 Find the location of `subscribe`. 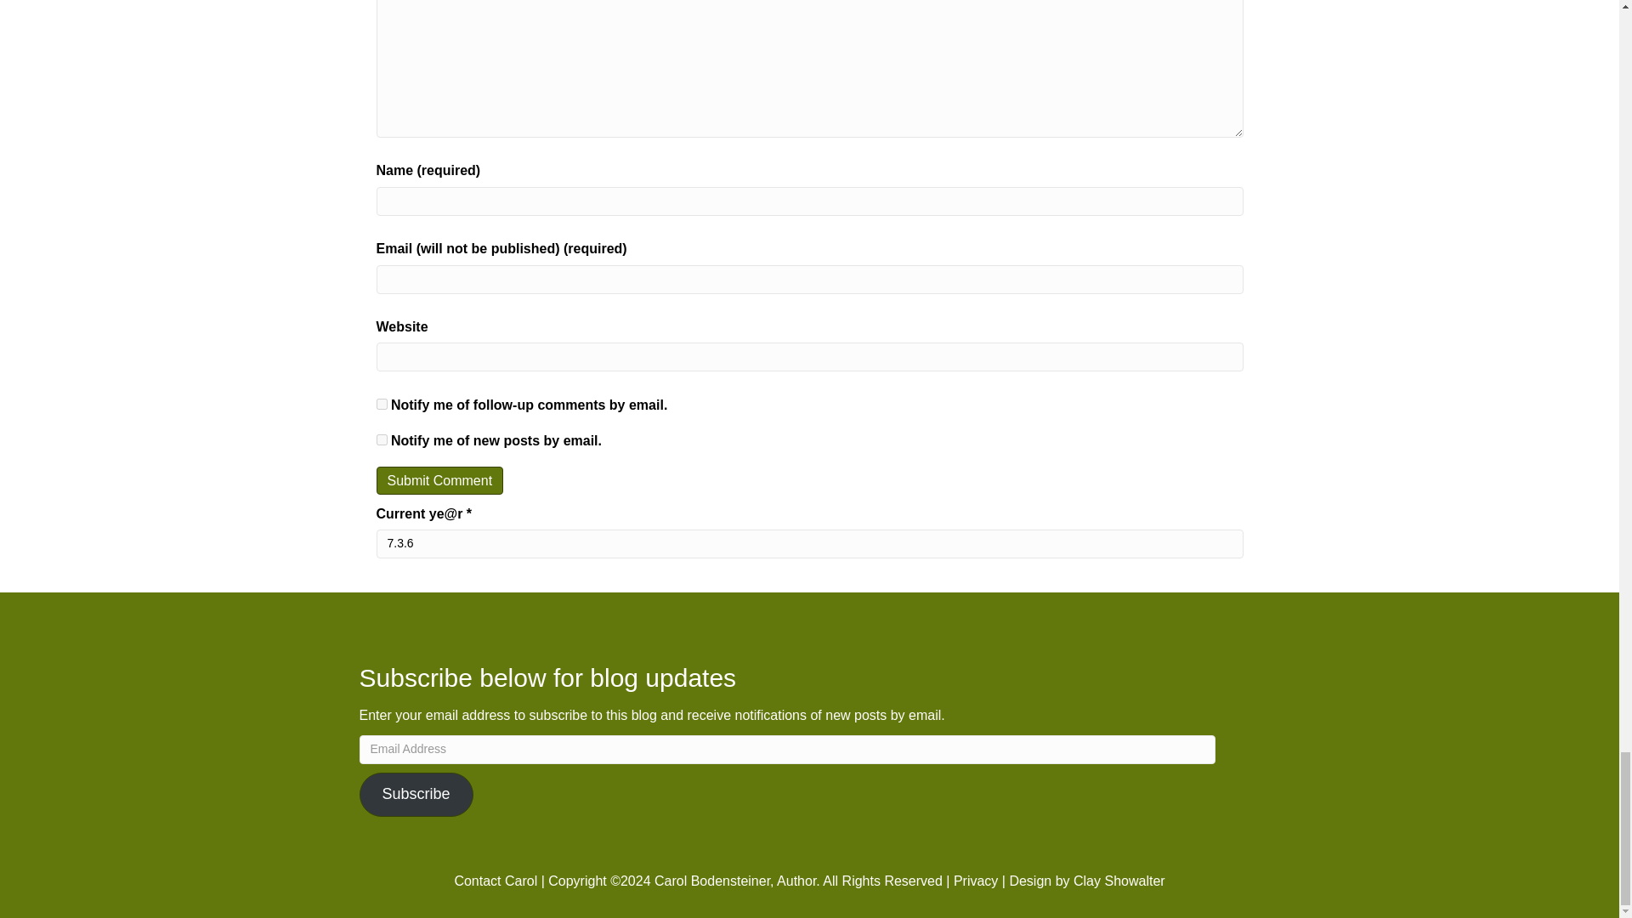

subscribe is located at coordinates (381, 403).